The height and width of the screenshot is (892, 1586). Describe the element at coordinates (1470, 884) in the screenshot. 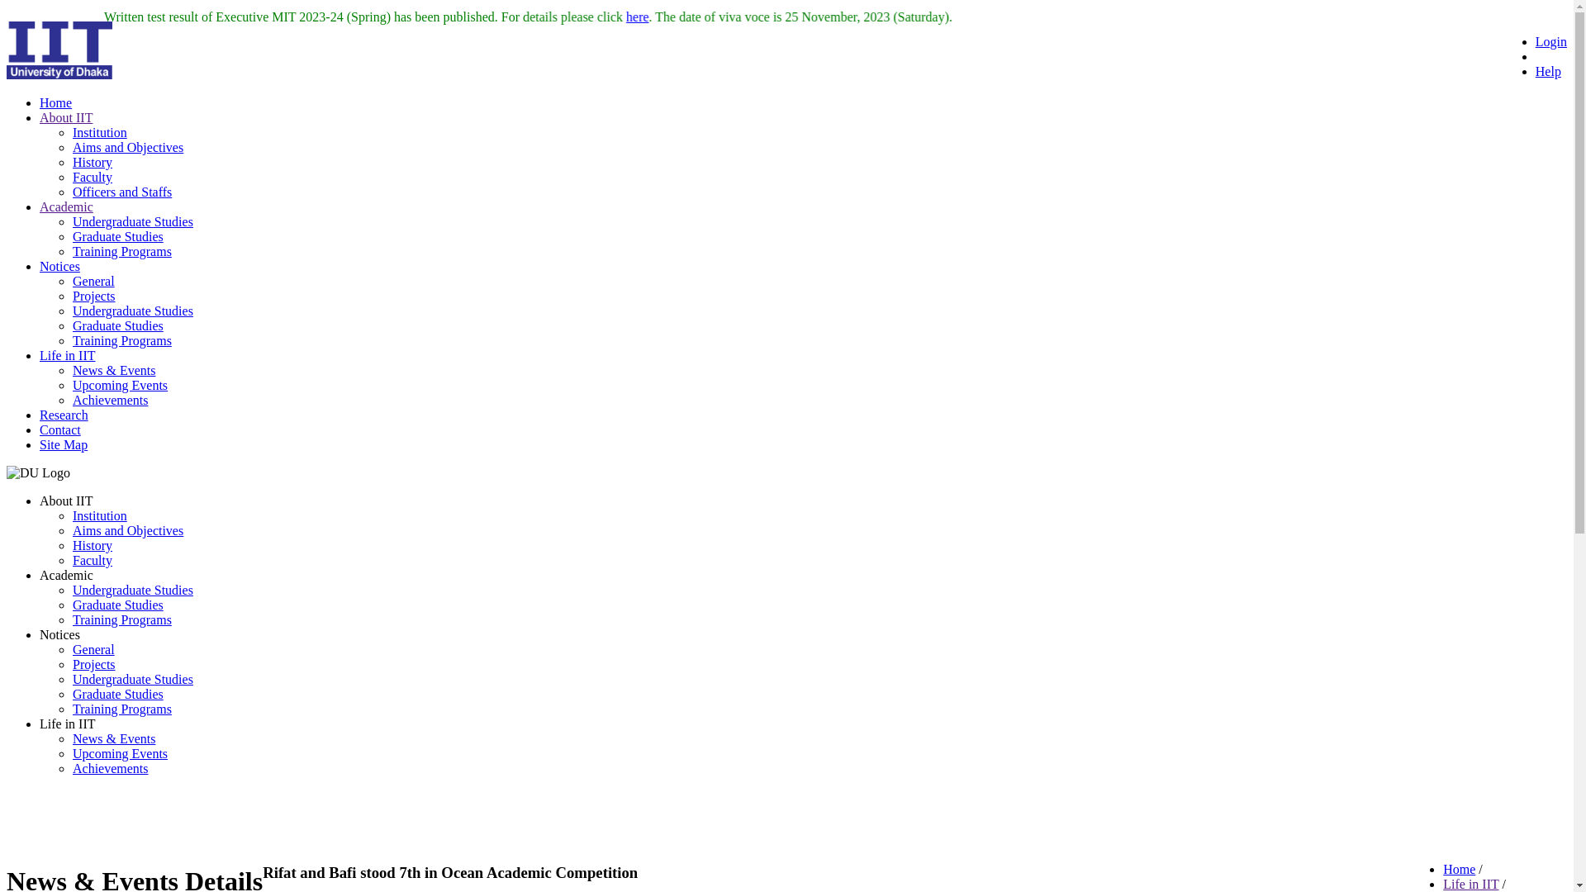

I see `Life in IIT` at that location.